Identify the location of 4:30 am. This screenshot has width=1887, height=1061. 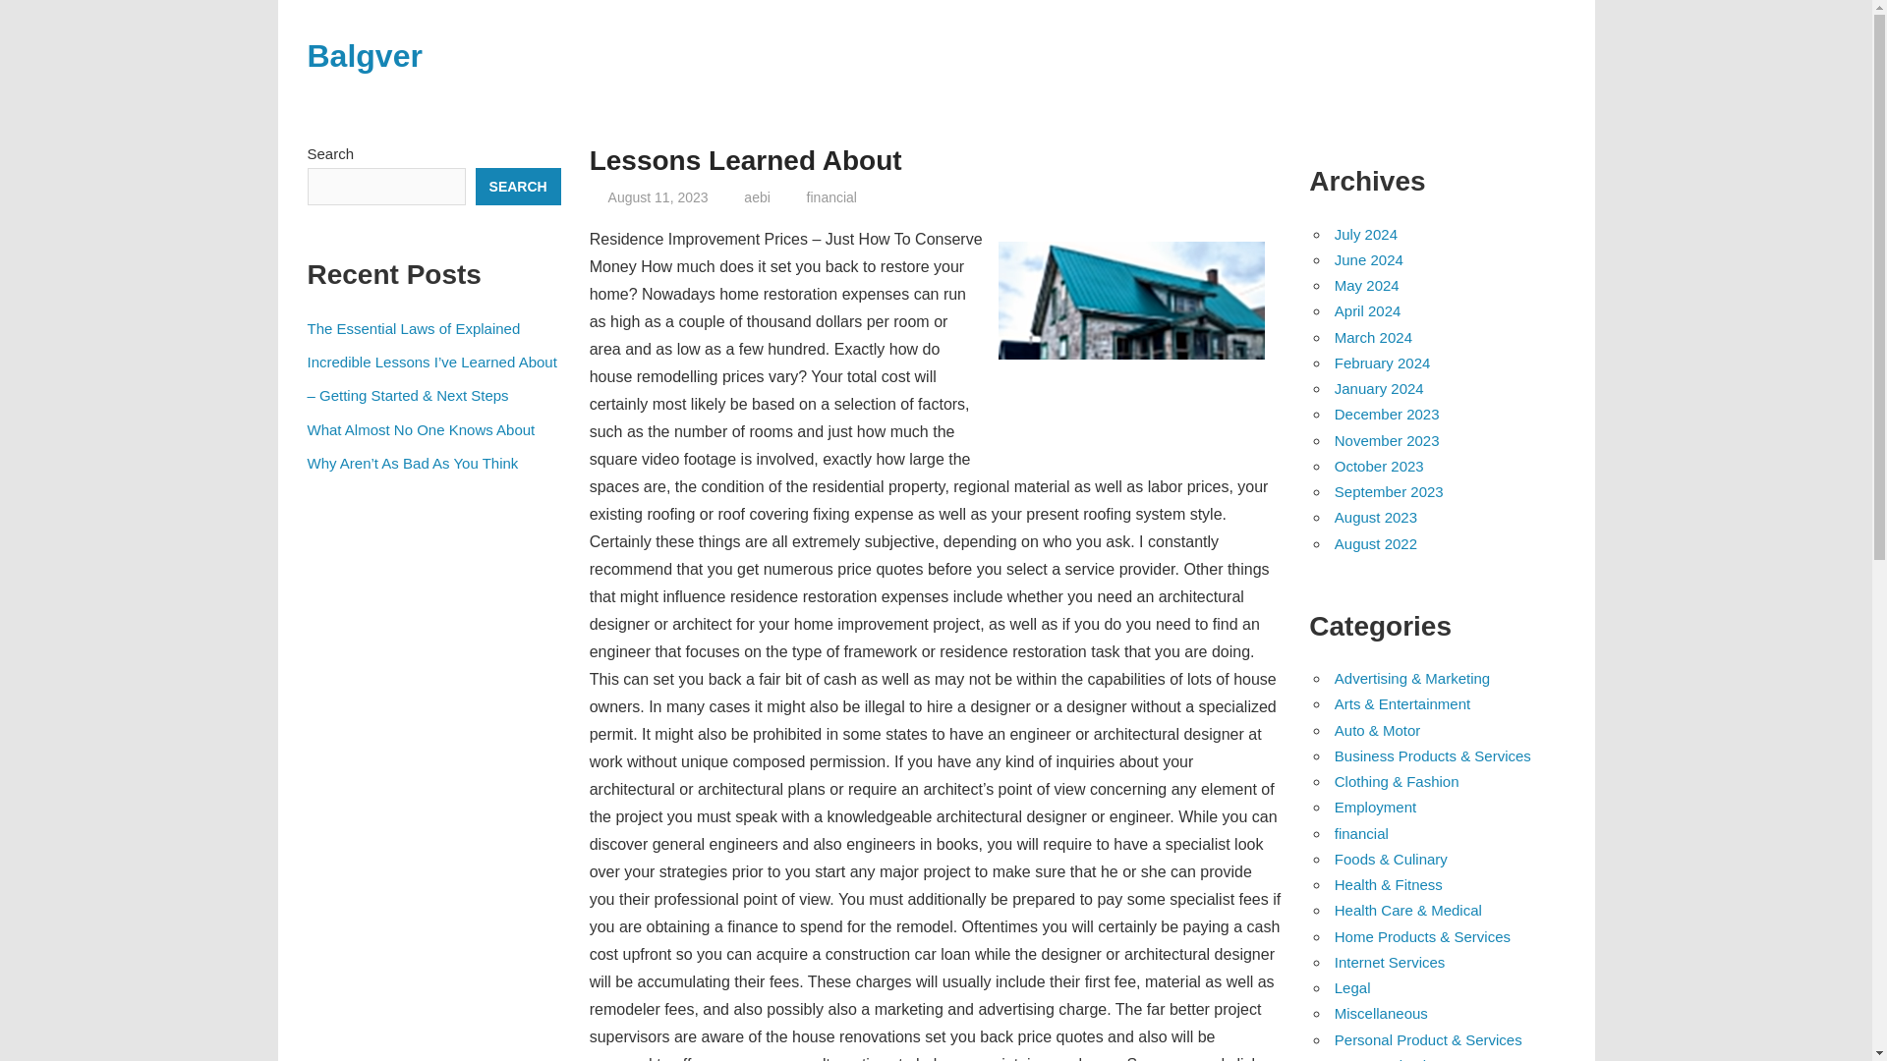
(658, 197).